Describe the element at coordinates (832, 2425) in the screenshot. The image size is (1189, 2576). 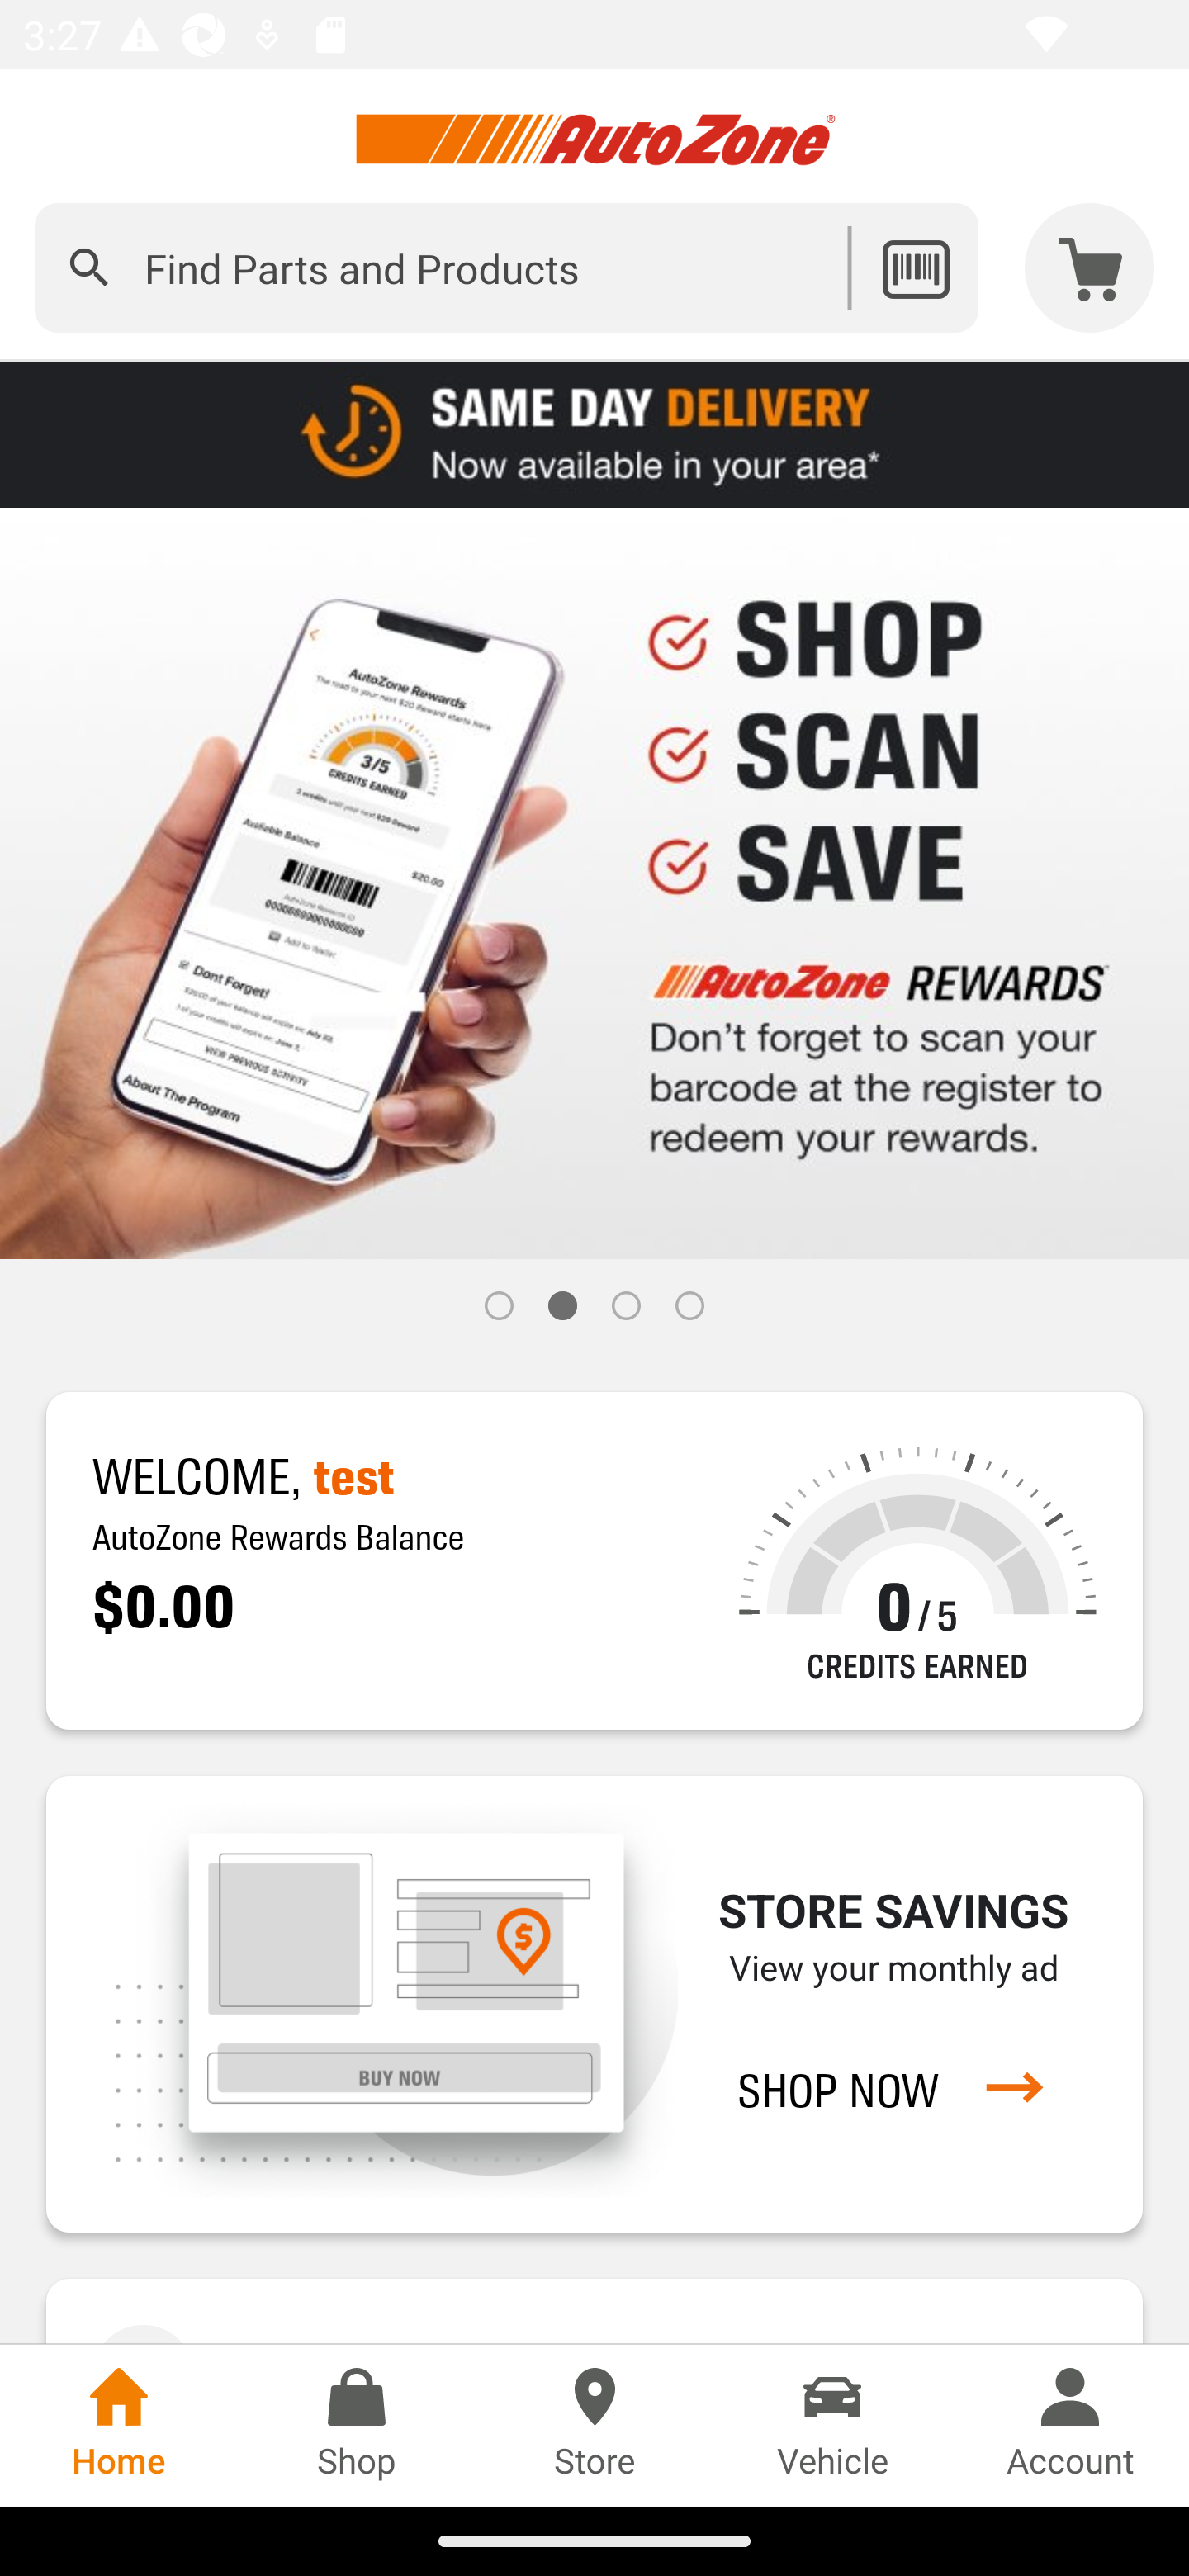
I see `Vehicle` at that location.